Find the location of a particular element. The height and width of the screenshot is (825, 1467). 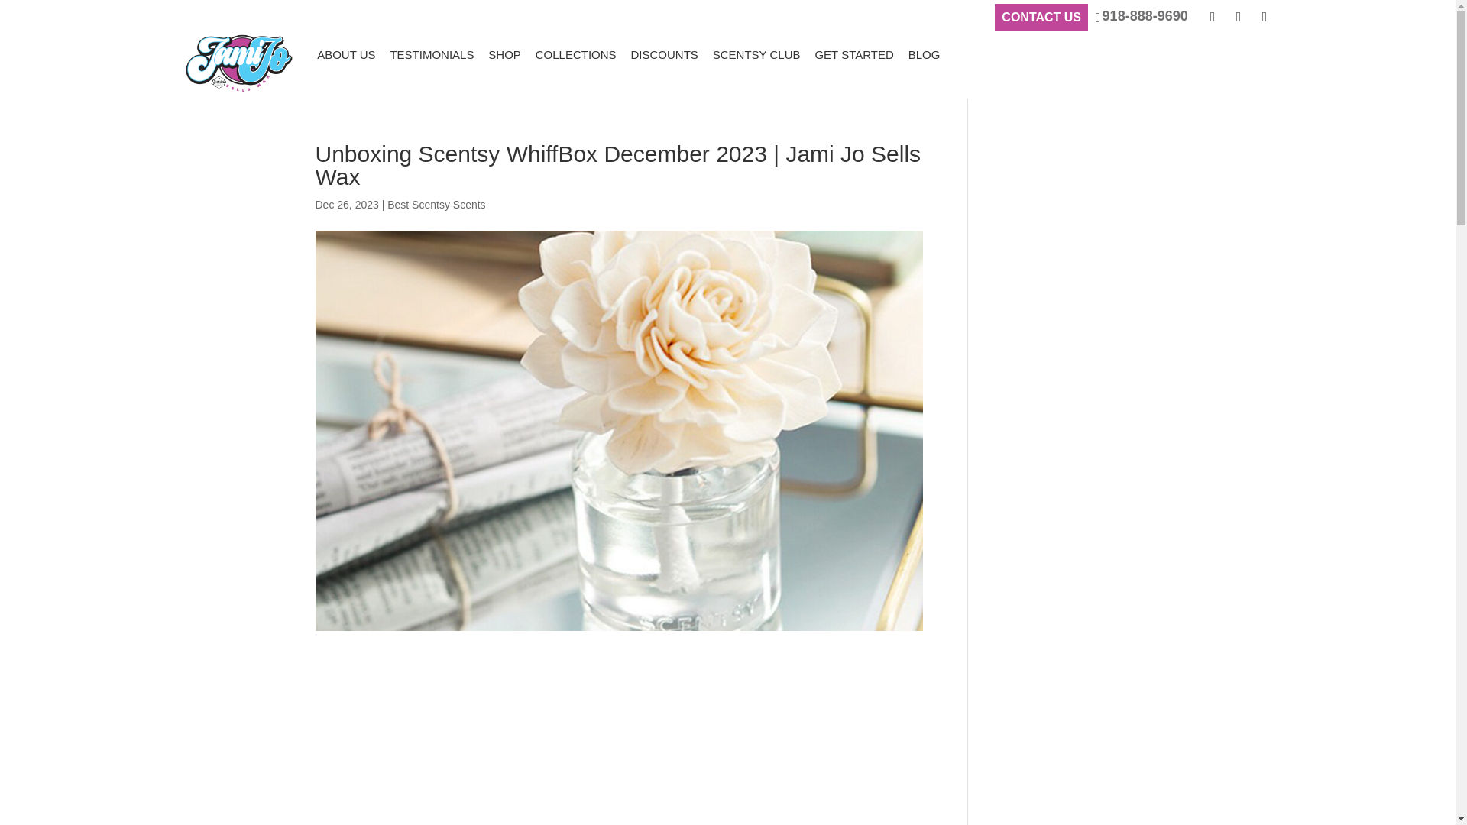

TESTIMONIALS is located at coordinates (432, 54).